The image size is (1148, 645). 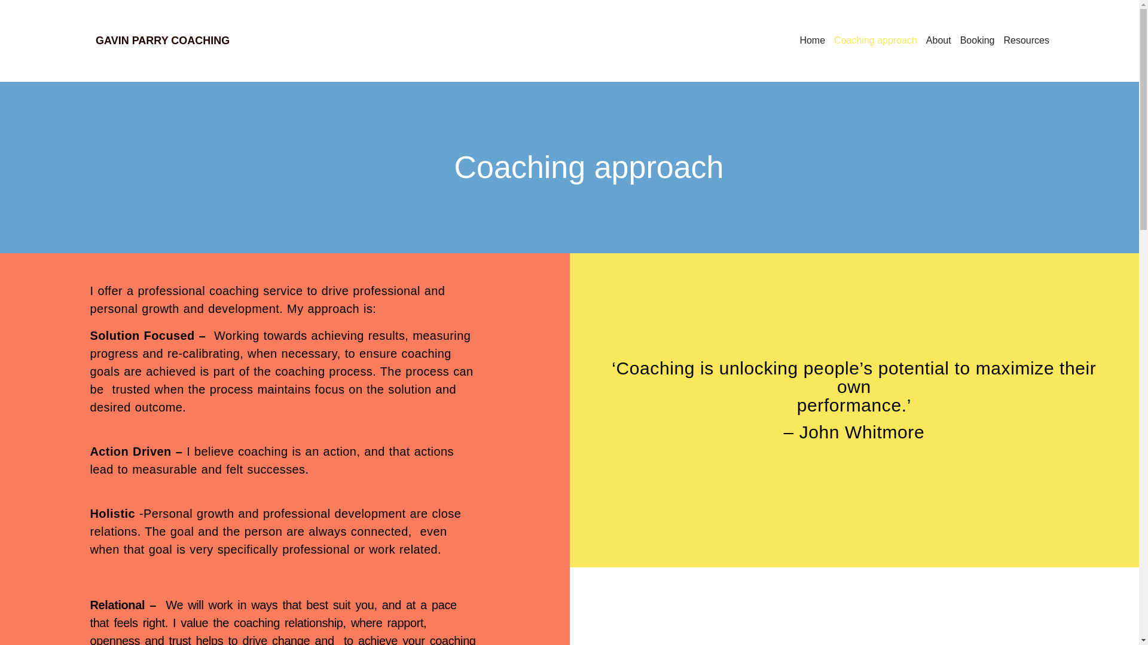 I want to click on Coaching approach, so click(x=875, y=41).